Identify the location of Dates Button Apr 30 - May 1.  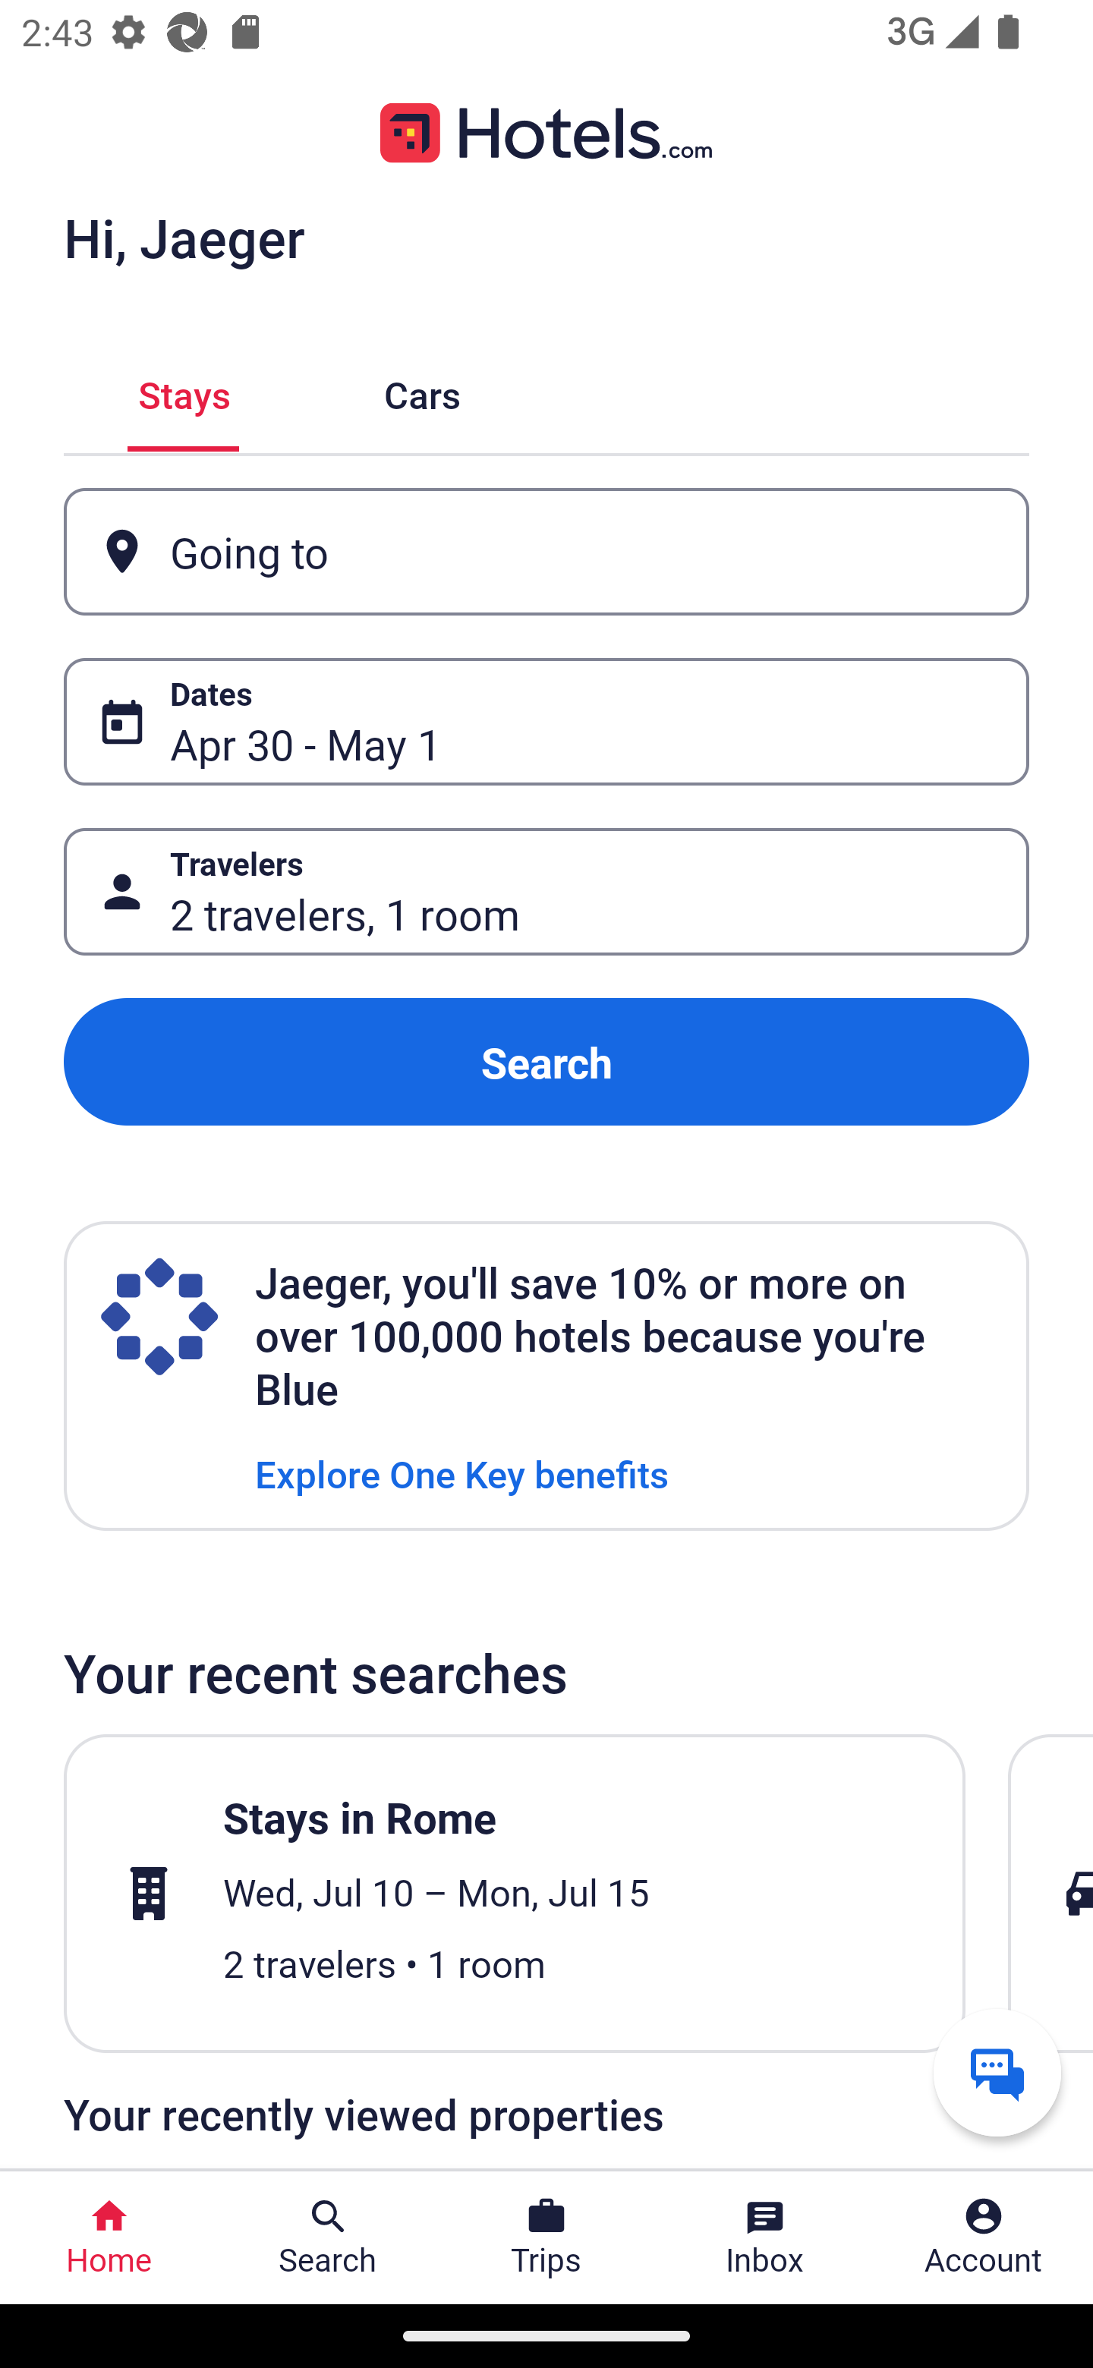
(546, 722).